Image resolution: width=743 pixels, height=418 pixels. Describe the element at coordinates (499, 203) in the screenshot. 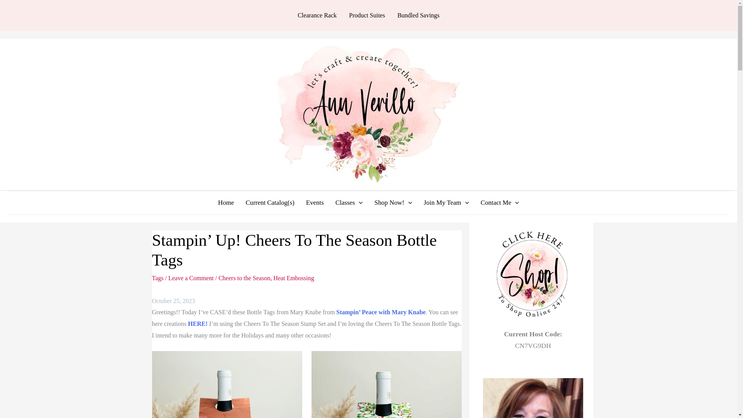

I see `Contact Me` at that location.